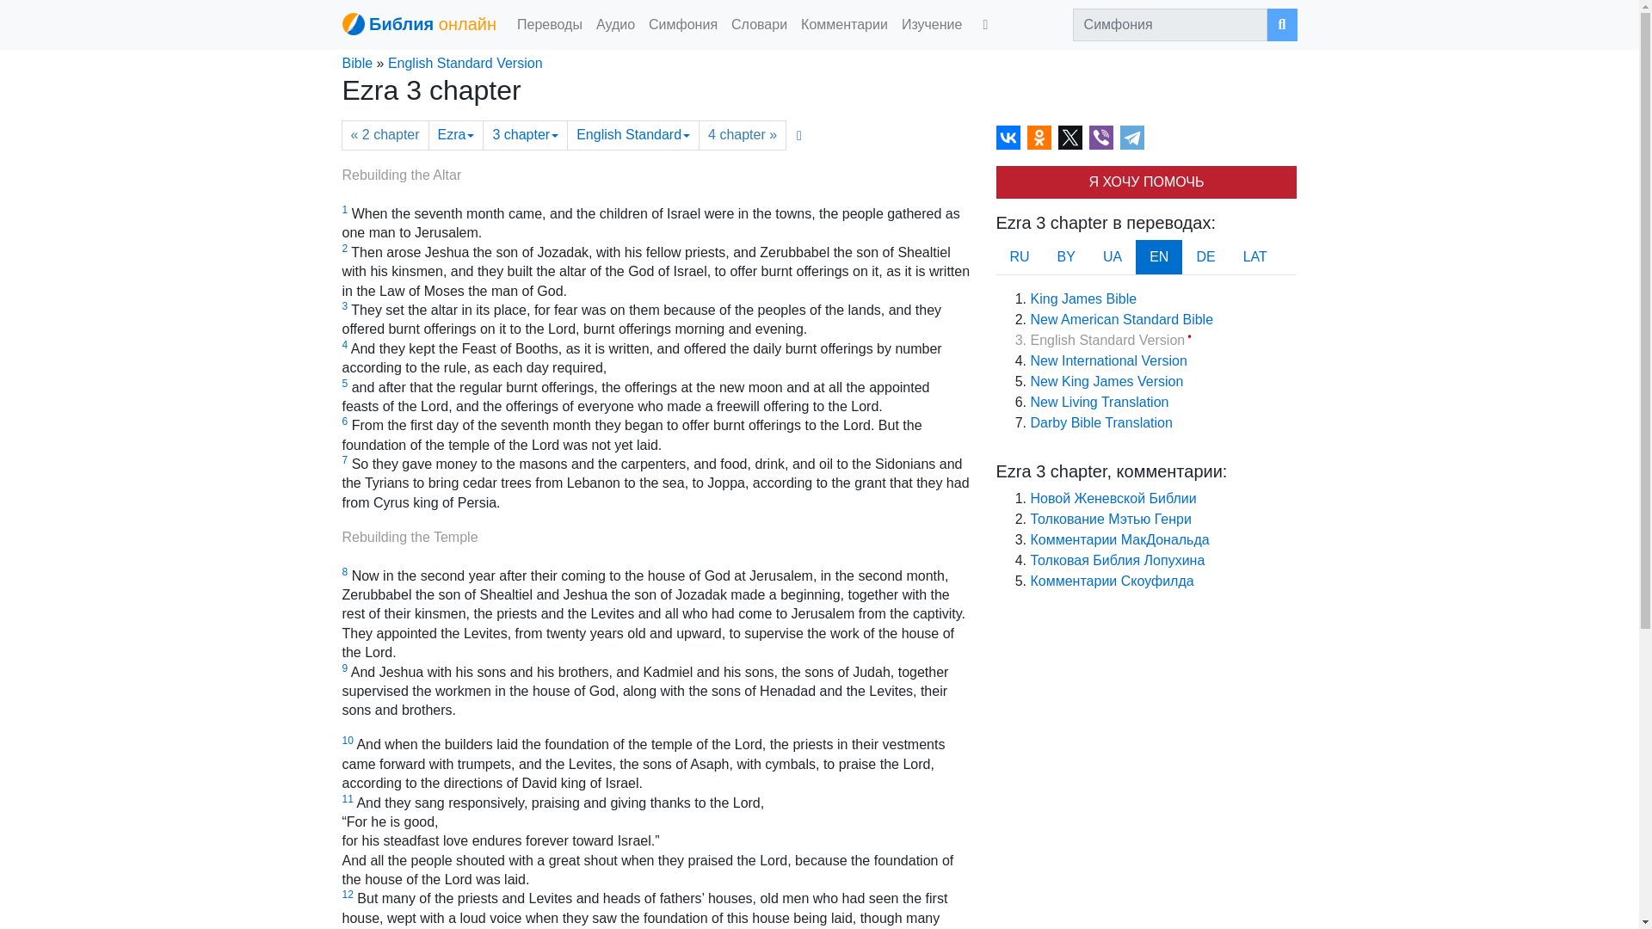  I want to click on 10, so click(348, 741).